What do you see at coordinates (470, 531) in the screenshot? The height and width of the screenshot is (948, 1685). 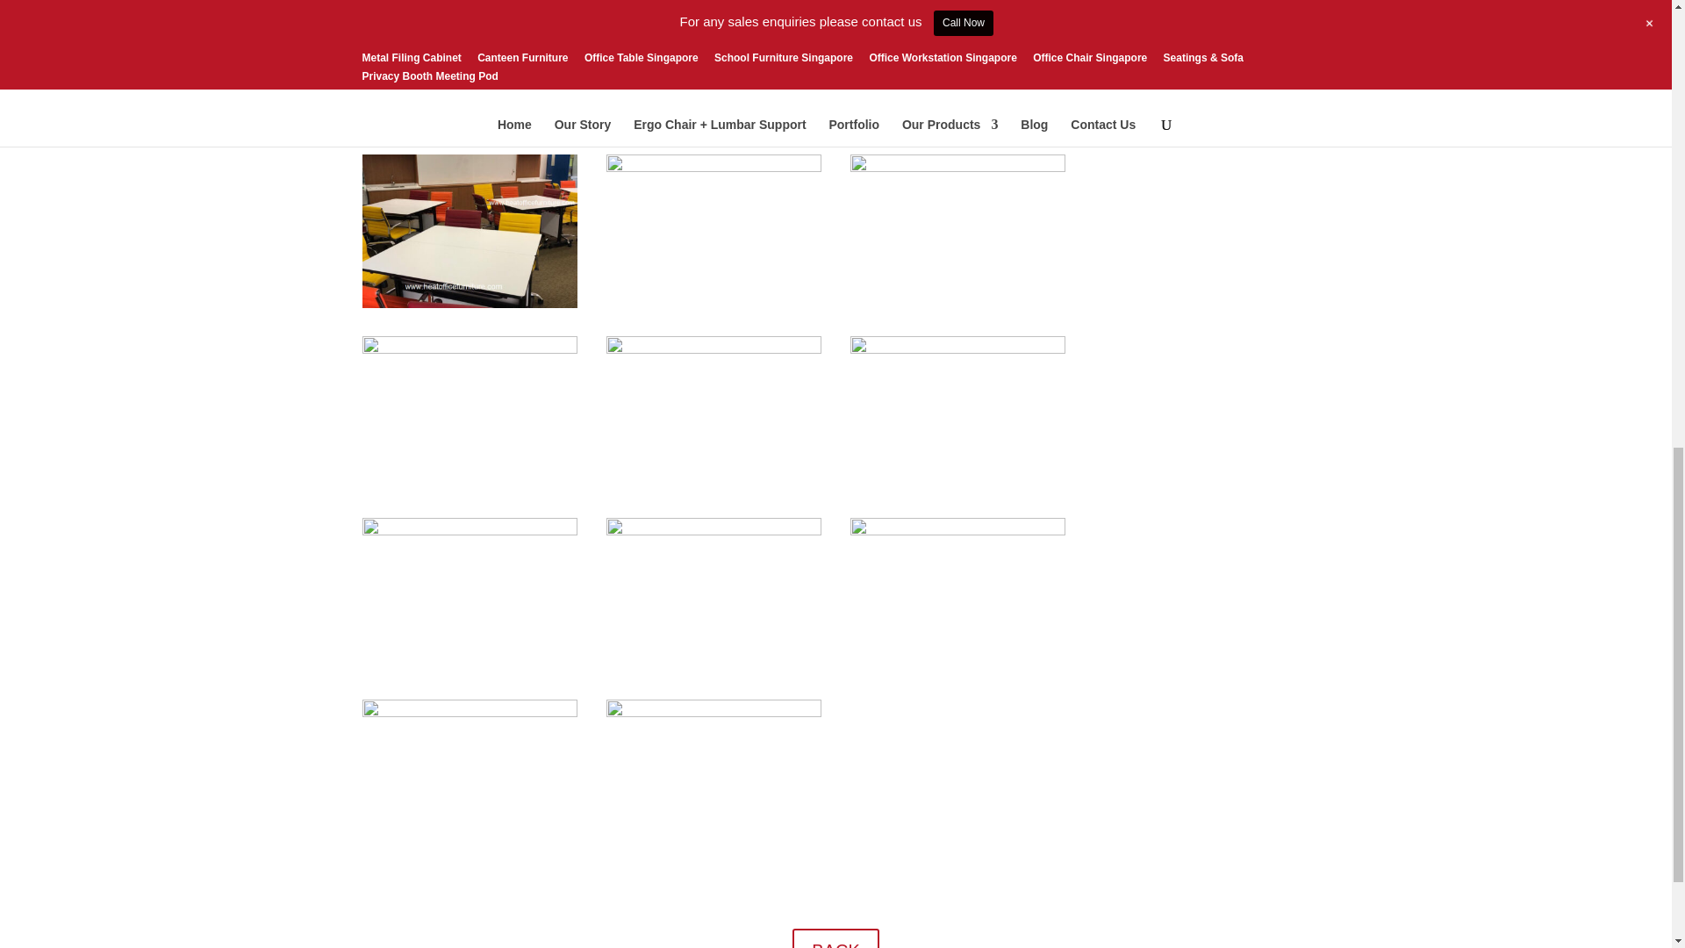 I see `hosp-5` at bounding box center [470, 531].